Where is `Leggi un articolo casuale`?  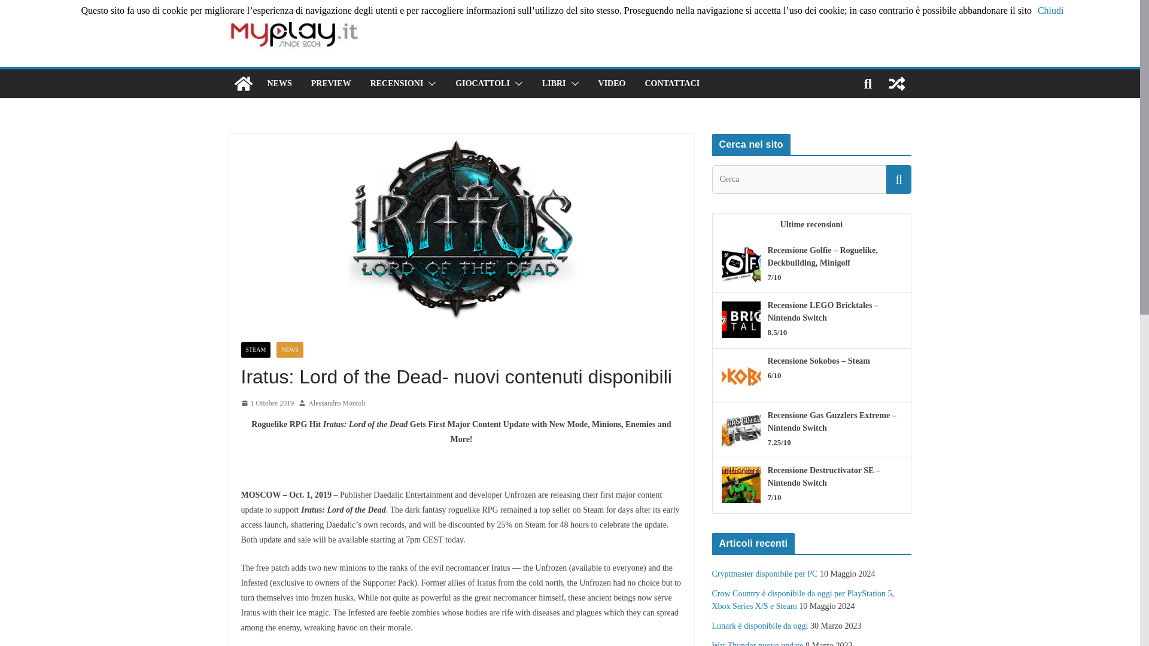 Leggi un articolo casuale is located at coordinates (896, 84).